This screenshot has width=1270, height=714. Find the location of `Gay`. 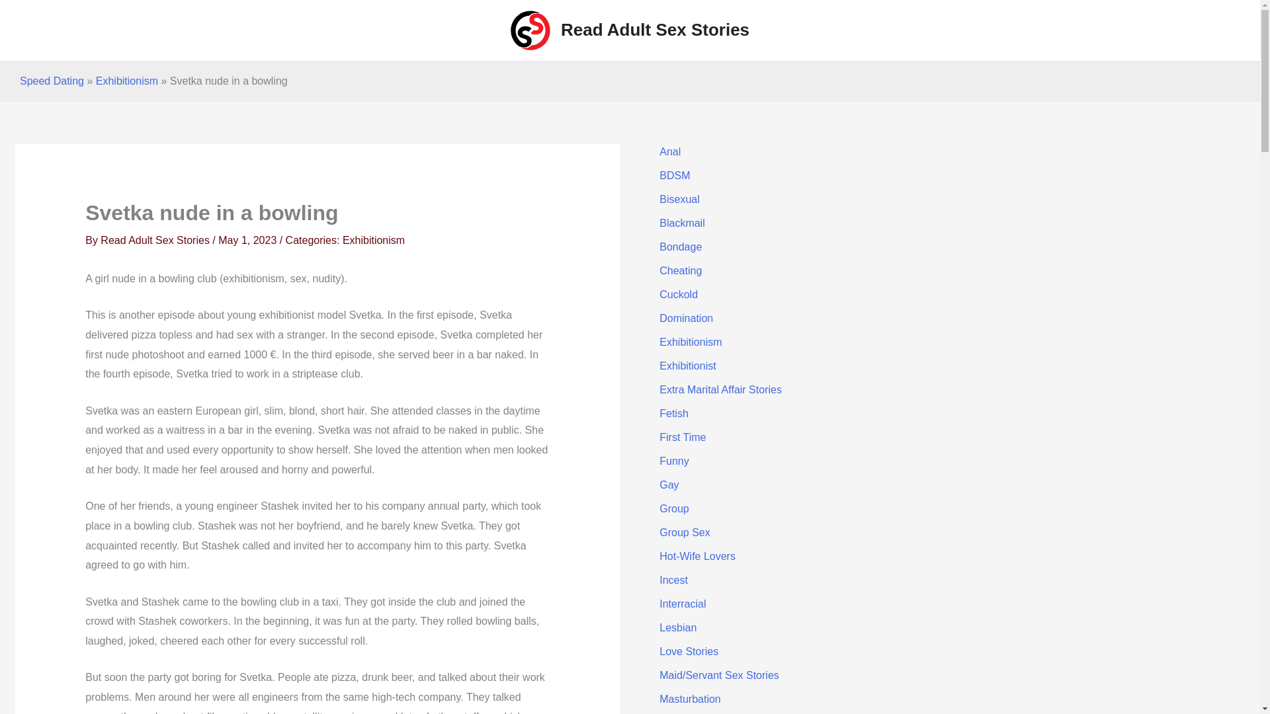

Gay is located at coordinates (668, 484).